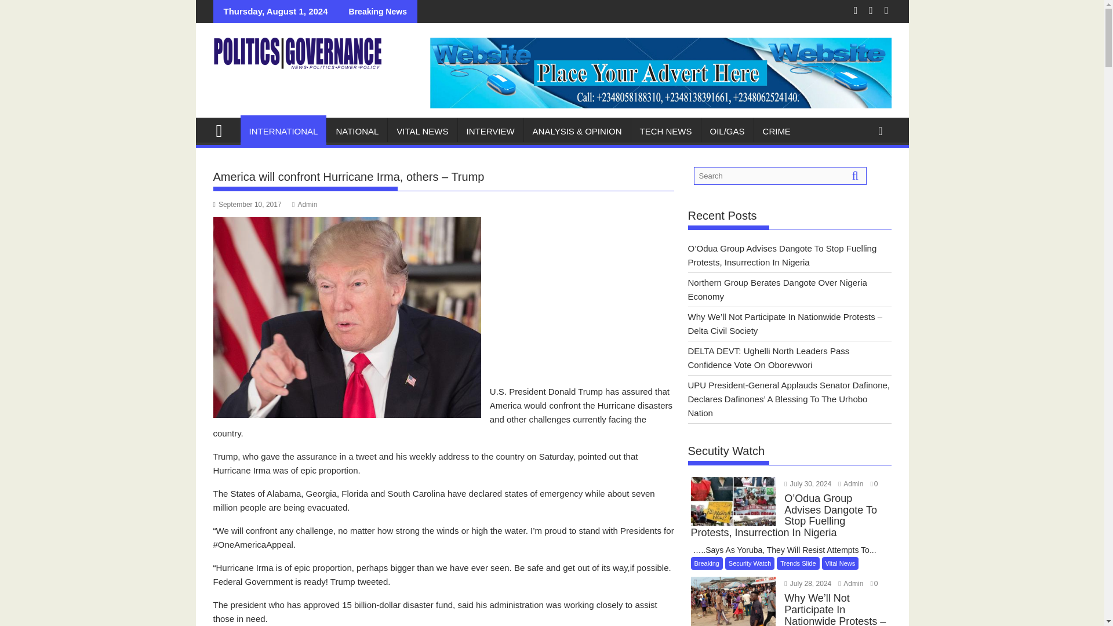 The image size is (1113, 626). I want to click on CRIME, so click(777, 131).